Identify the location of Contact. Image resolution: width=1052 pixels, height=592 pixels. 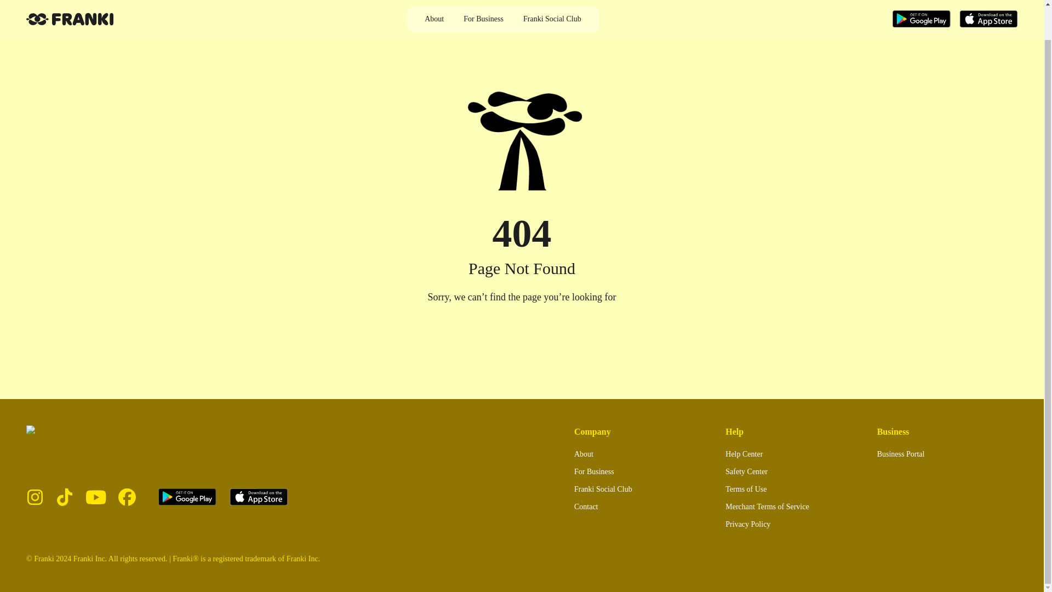
(586, 506).